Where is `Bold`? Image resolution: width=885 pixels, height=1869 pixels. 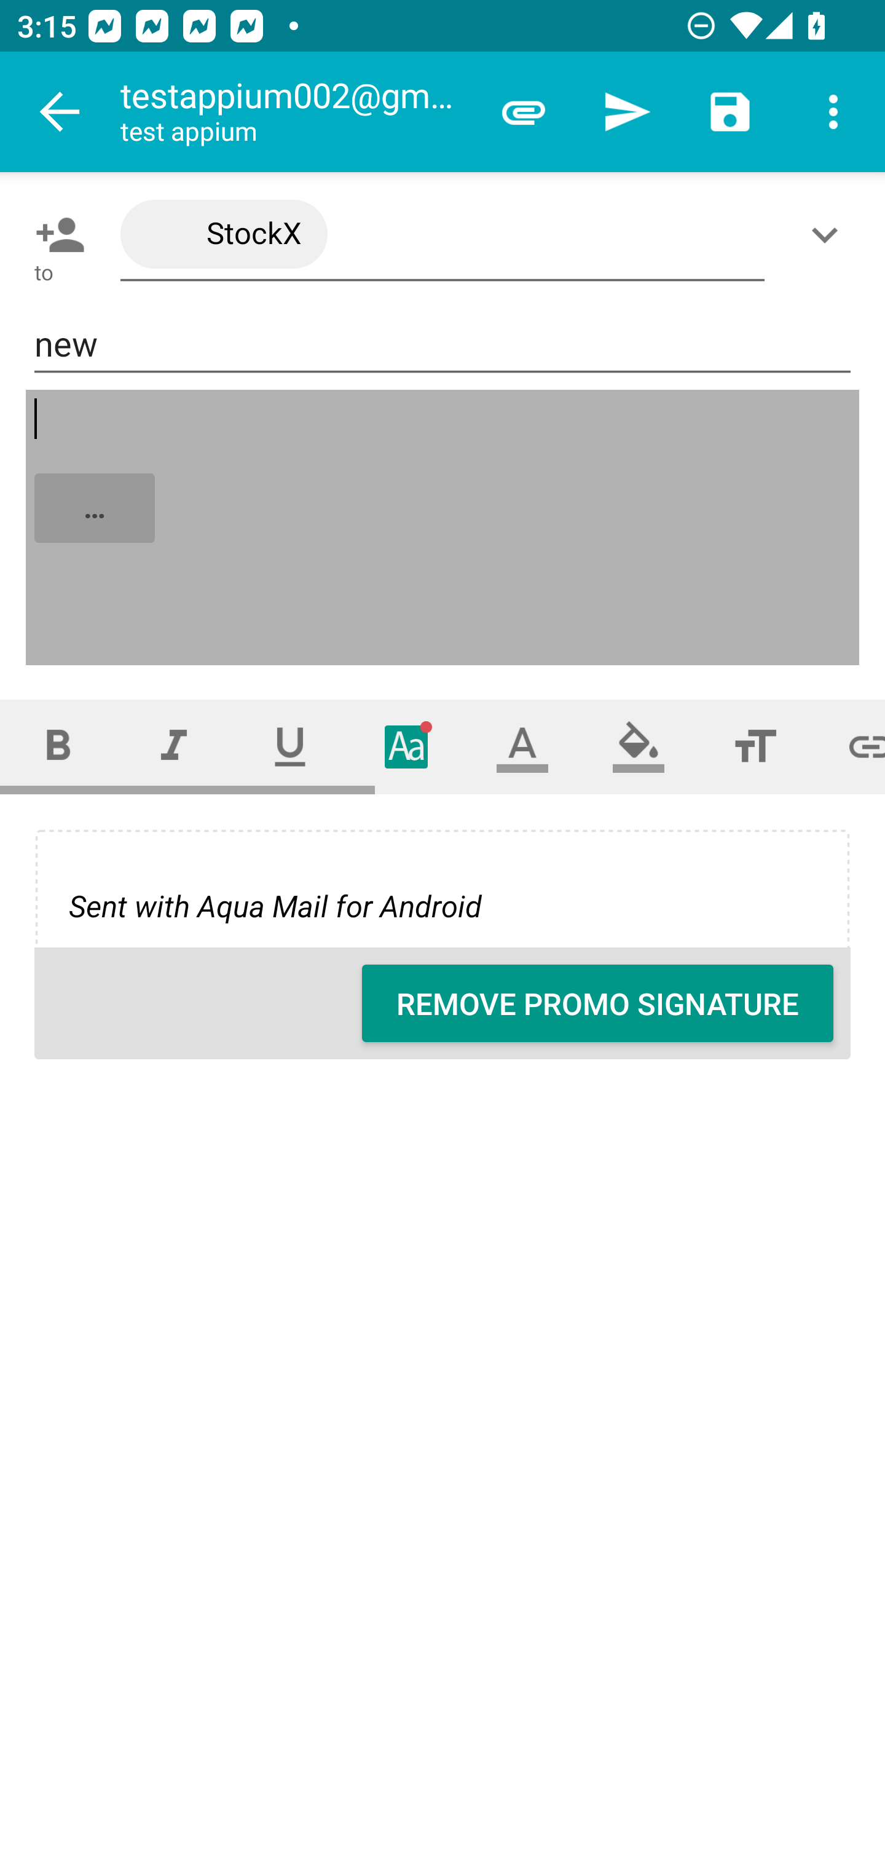 Bold is located at coordinates (58, 746).